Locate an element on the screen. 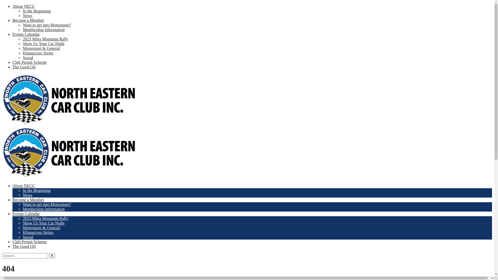 The height and width of the screenshot is (280, 498). About NECC is located at coordinates (24, 186).